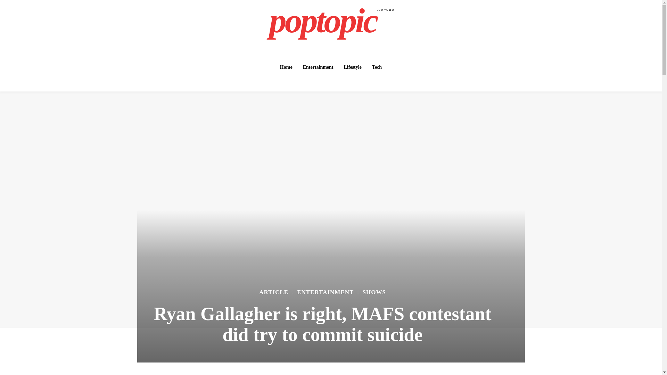  I want to click on SHOWS, so click(332, 21).